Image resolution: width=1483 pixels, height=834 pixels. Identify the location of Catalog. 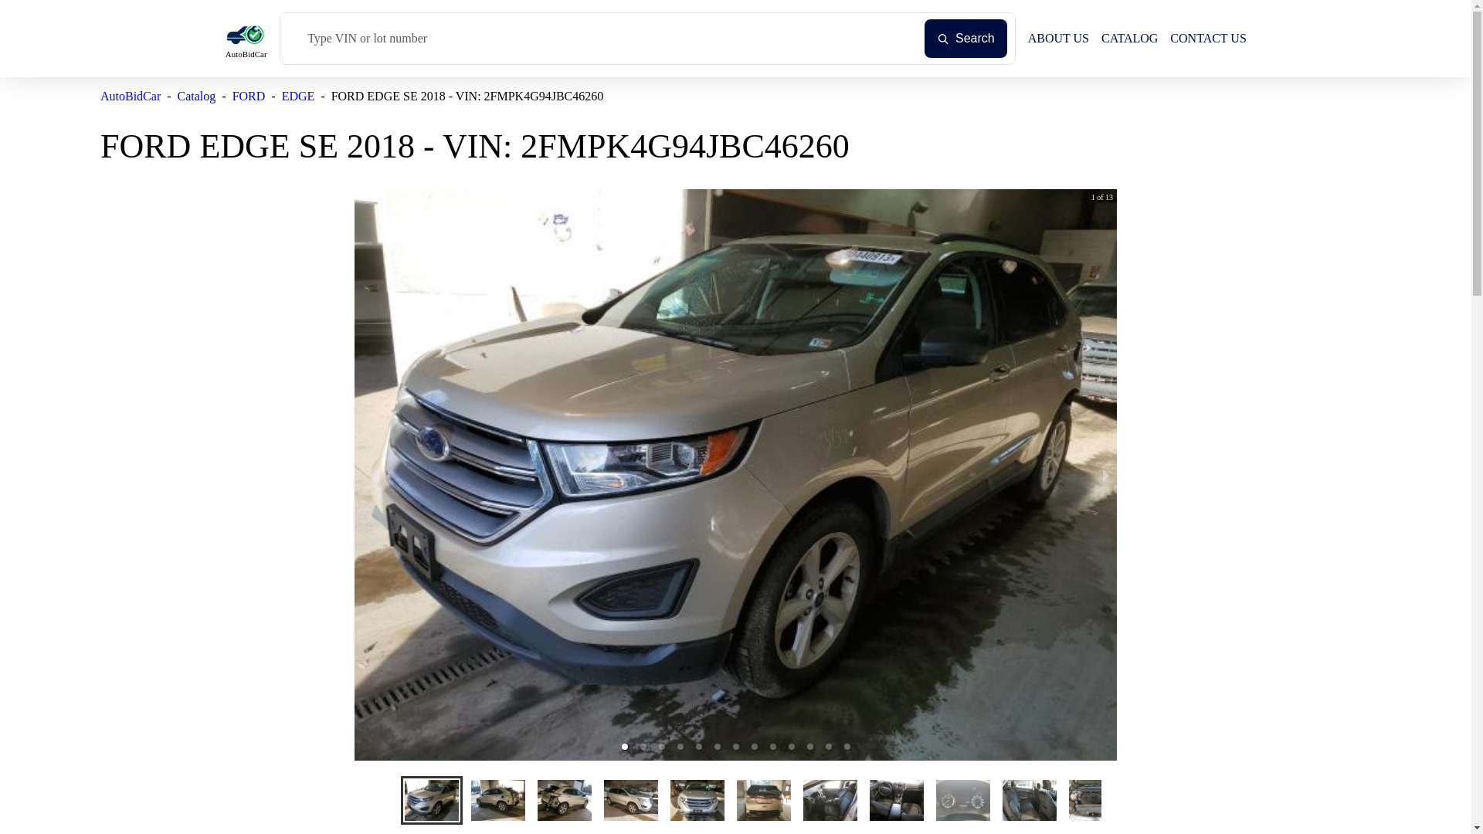
(197, 96).